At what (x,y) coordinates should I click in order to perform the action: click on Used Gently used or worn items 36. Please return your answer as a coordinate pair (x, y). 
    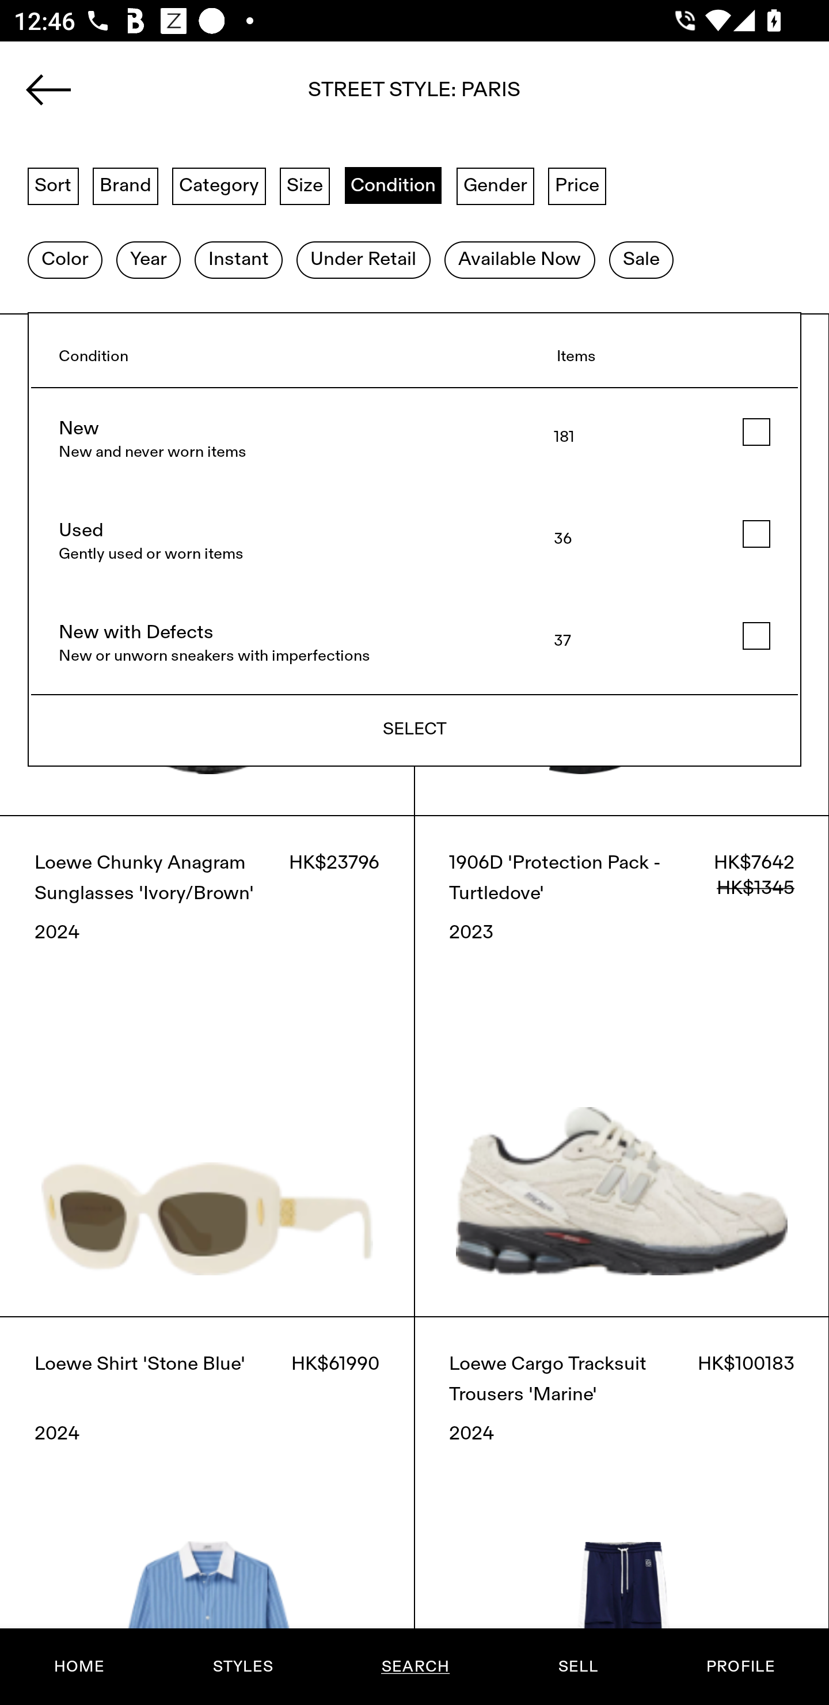
    Looking at the image, I should click on (414, 541).